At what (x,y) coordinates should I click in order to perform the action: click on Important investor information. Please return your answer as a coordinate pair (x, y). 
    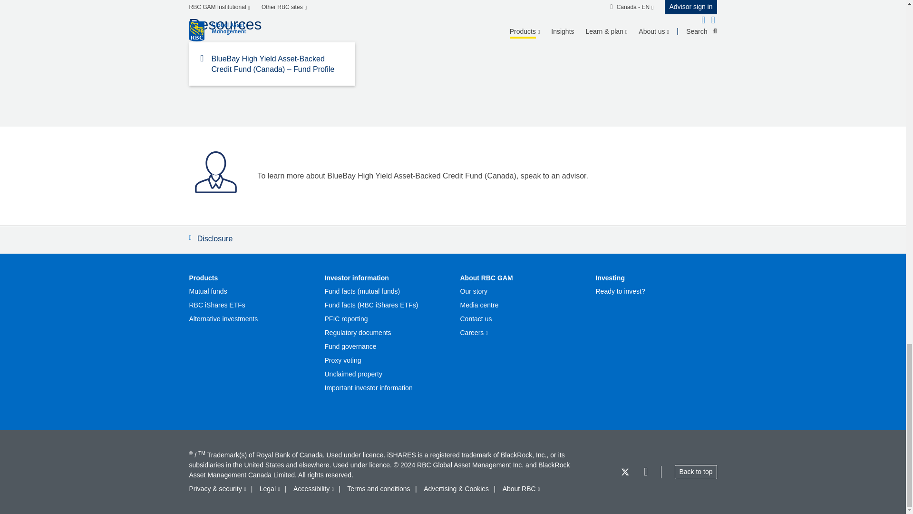
    Looking at the image, I should click on (368, 388).